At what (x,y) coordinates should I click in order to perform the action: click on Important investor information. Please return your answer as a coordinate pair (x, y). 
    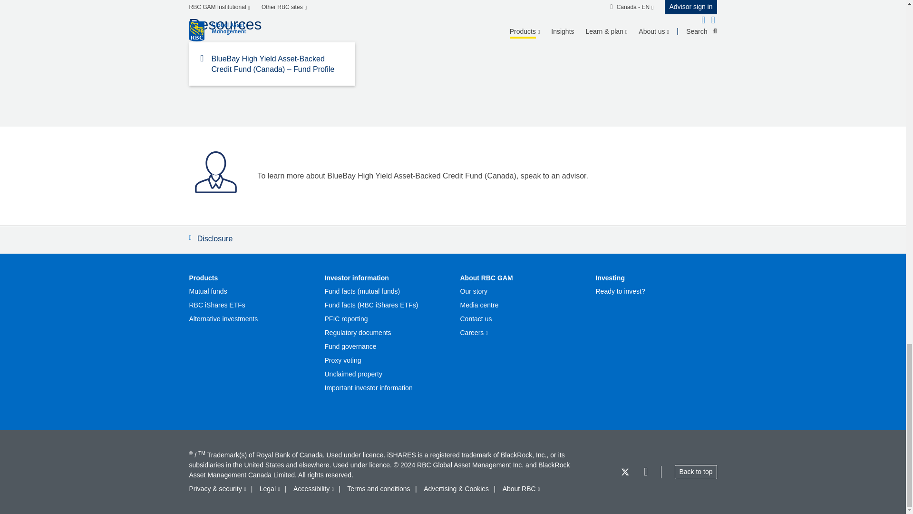
    Looking at the image, I should click on (368, 388).